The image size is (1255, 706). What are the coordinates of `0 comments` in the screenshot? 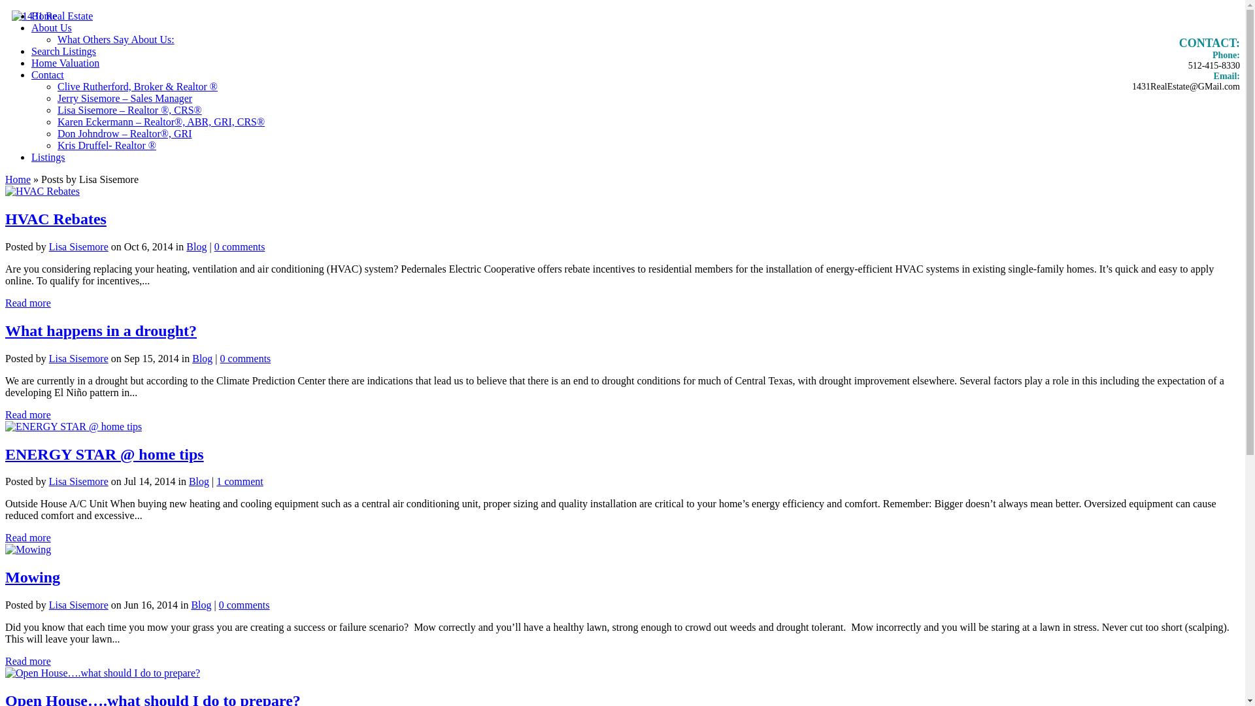 It's located at (244, 605).